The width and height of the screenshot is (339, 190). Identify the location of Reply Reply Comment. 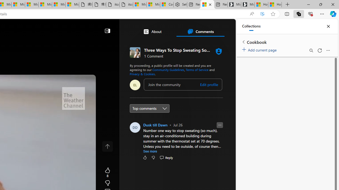
(166, 157).